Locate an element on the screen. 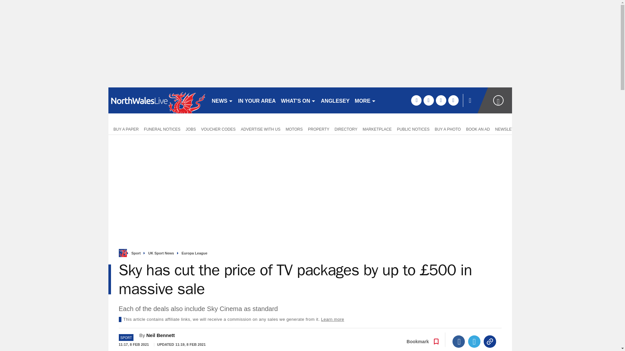  ANGLESEY is located at coordinates (335, 100).